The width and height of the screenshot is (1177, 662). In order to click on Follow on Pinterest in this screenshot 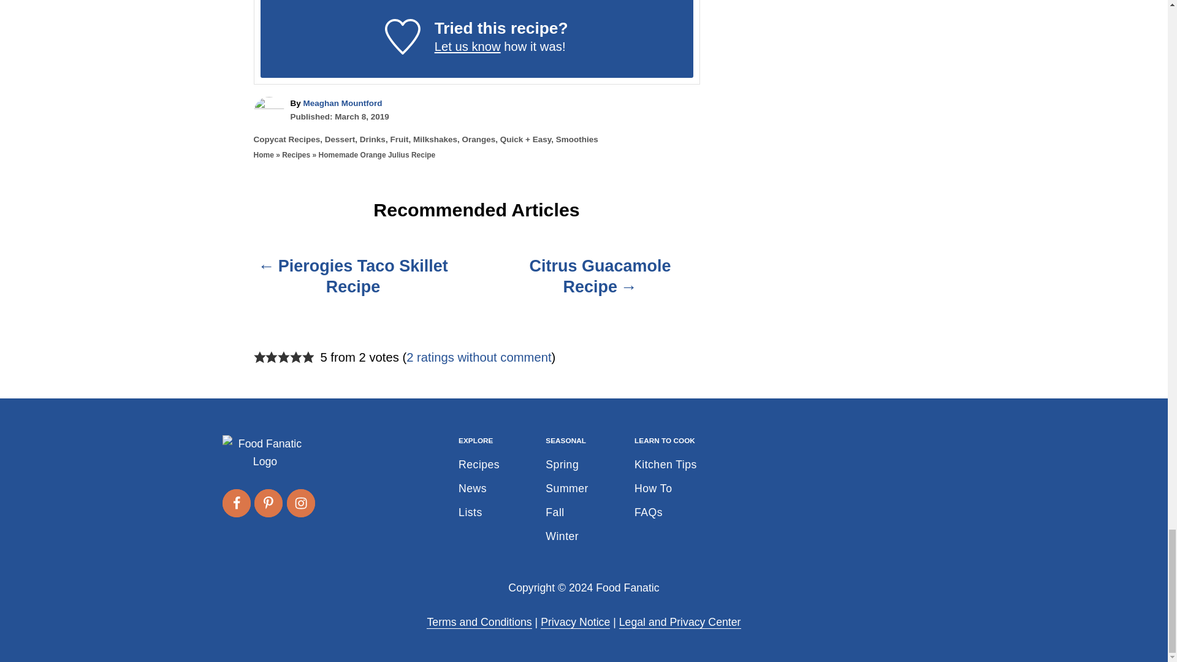, I will do `click(268, 503)`.